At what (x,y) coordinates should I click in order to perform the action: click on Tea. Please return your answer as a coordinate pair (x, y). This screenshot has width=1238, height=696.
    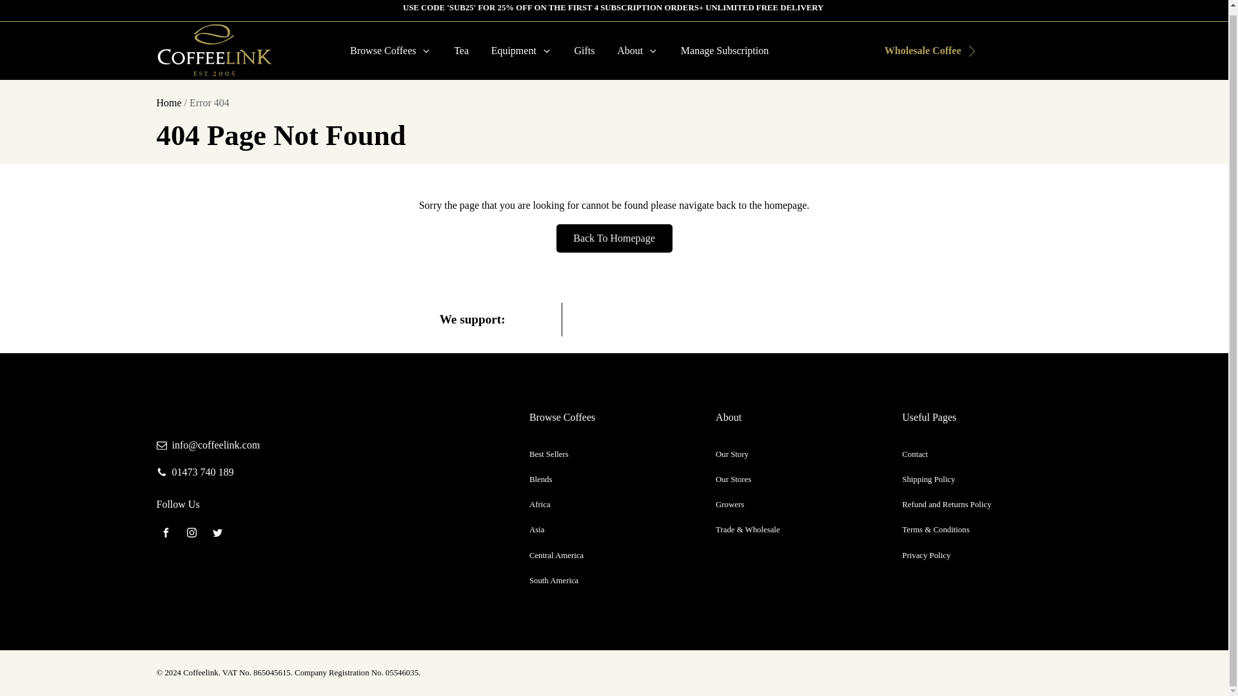
    Looking at the image, I should click on (462, 50).